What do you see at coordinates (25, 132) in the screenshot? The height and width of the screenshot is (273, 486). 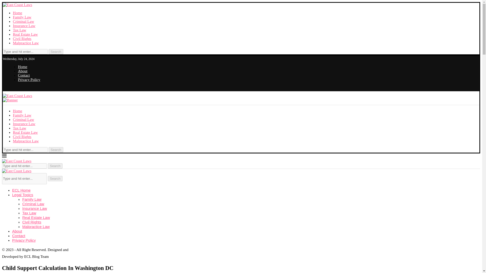 I see `Real Estate Law` at bounding box center [25, 132].